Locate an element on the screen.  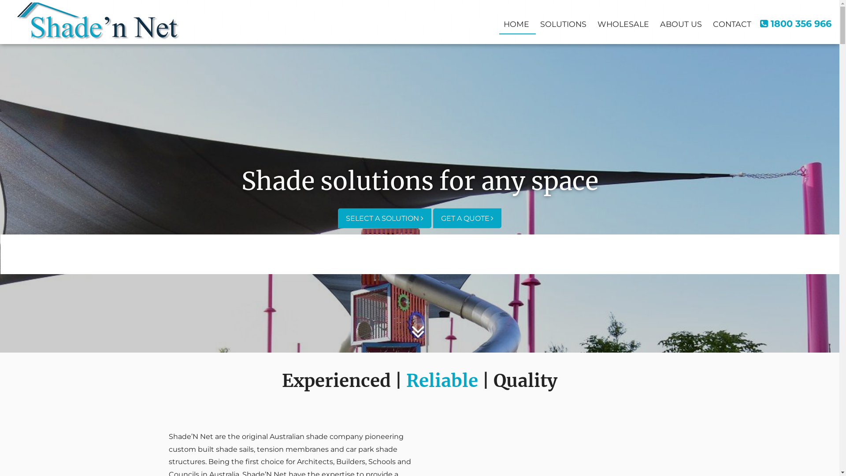
HOME is located at coordinates (516, 23).